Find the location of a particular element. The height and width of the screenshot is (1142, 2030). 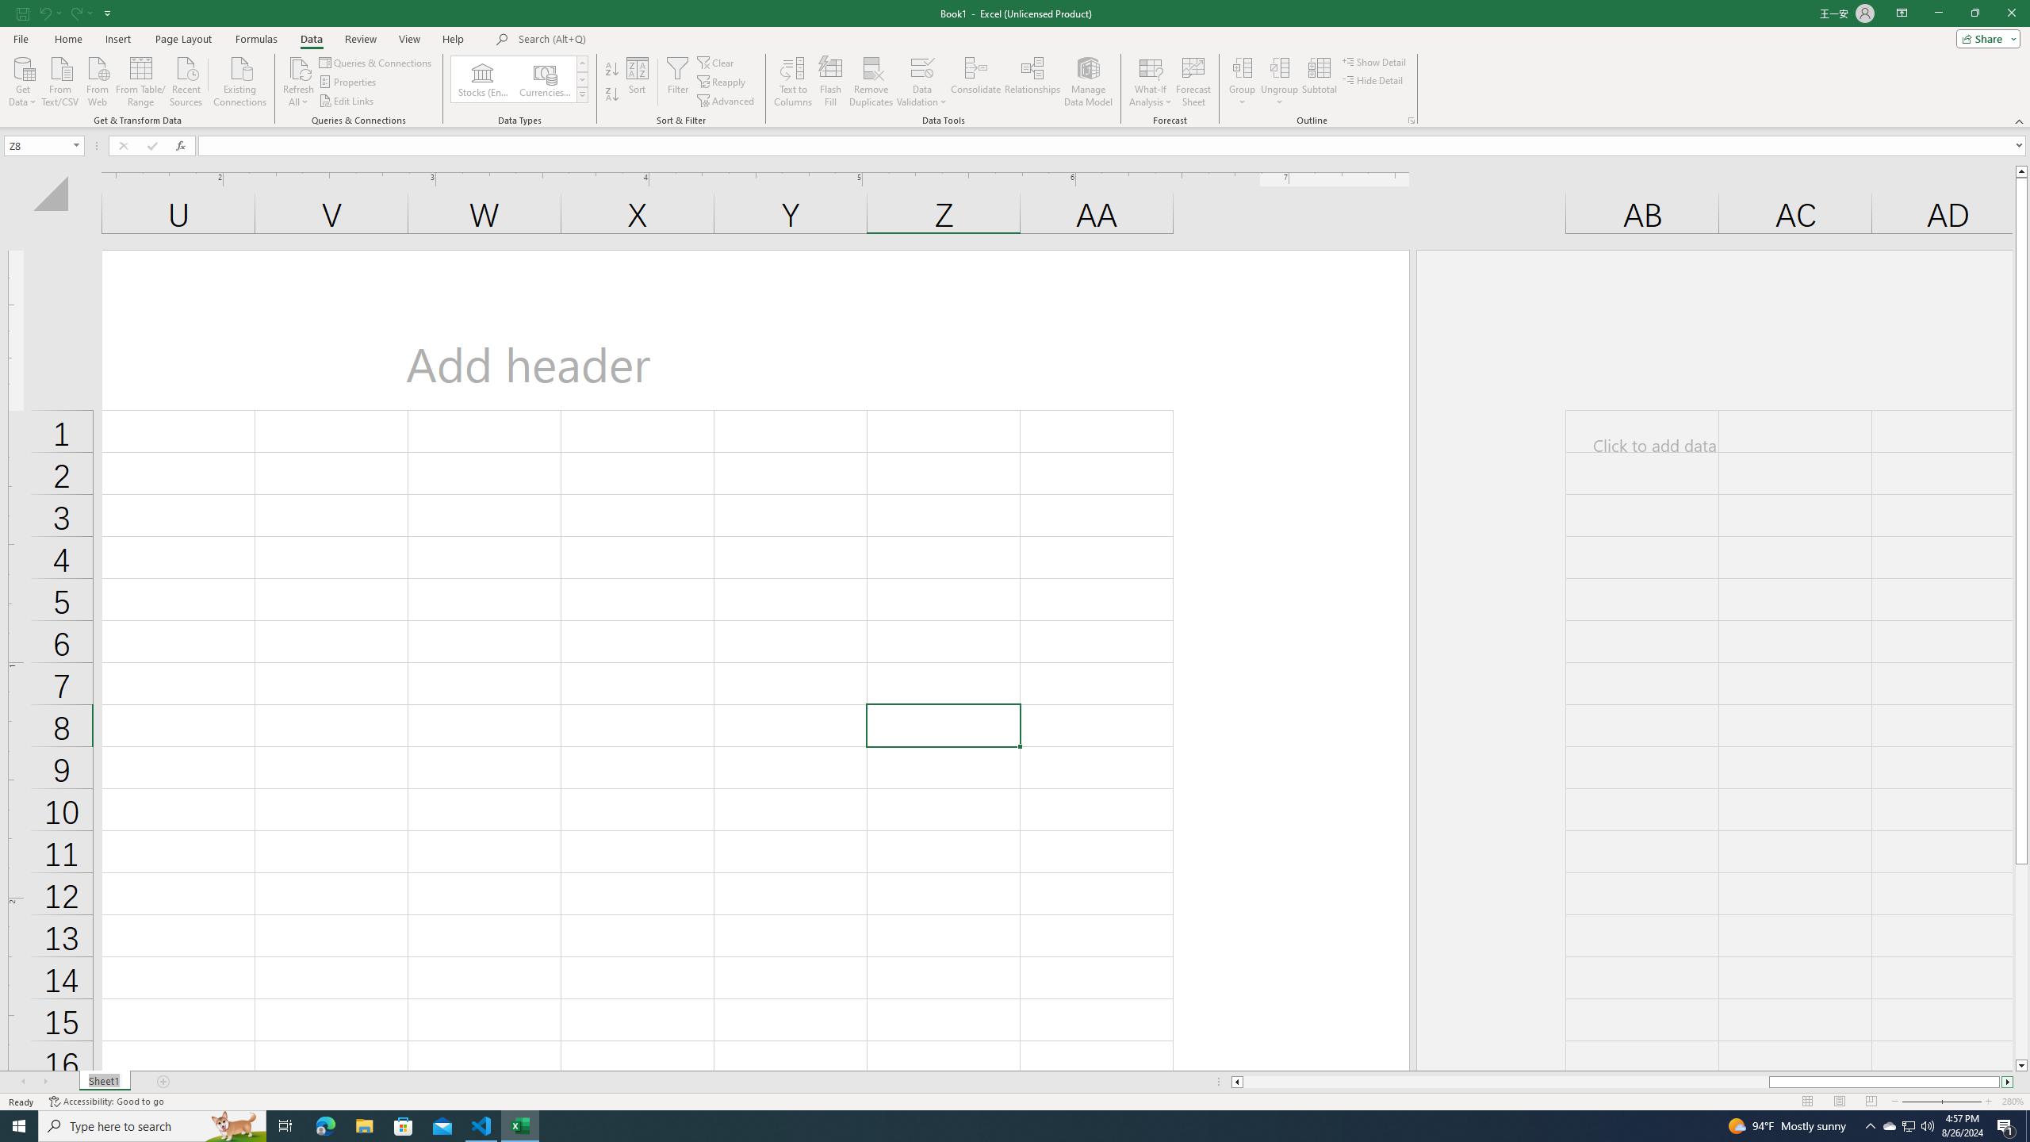

Page Break Preview is located at coordinates (1871, 1102).